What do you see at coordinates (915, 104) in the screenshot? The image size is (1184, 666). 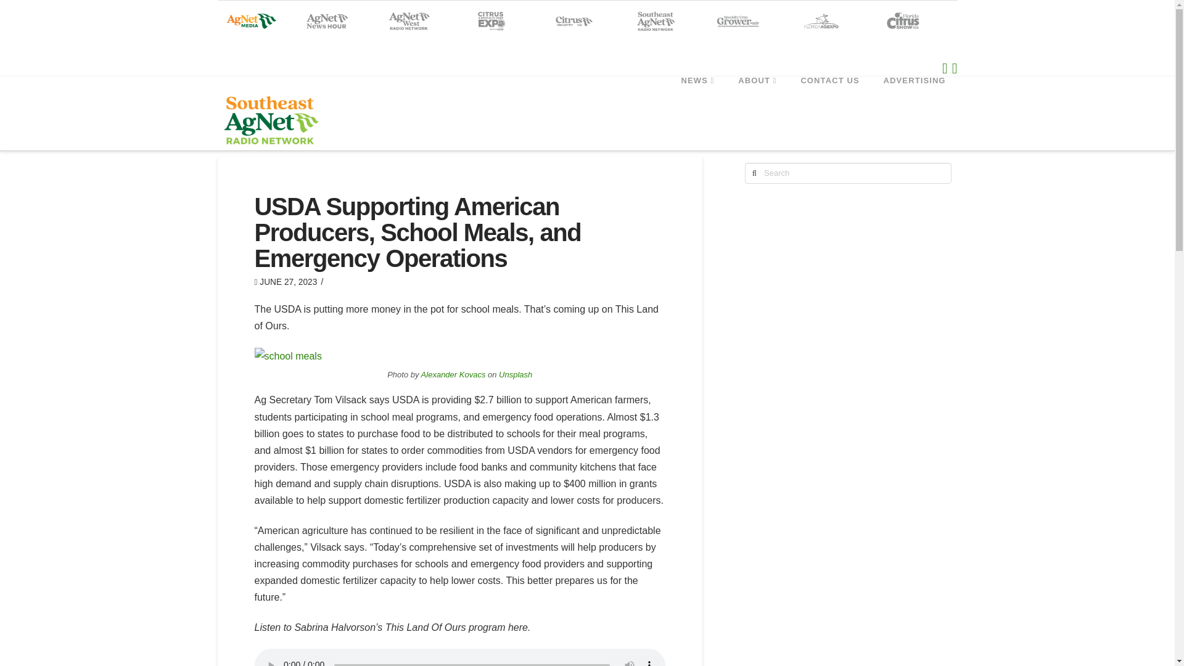 I see `ADVERTISING` at bounding box center [915, 104].